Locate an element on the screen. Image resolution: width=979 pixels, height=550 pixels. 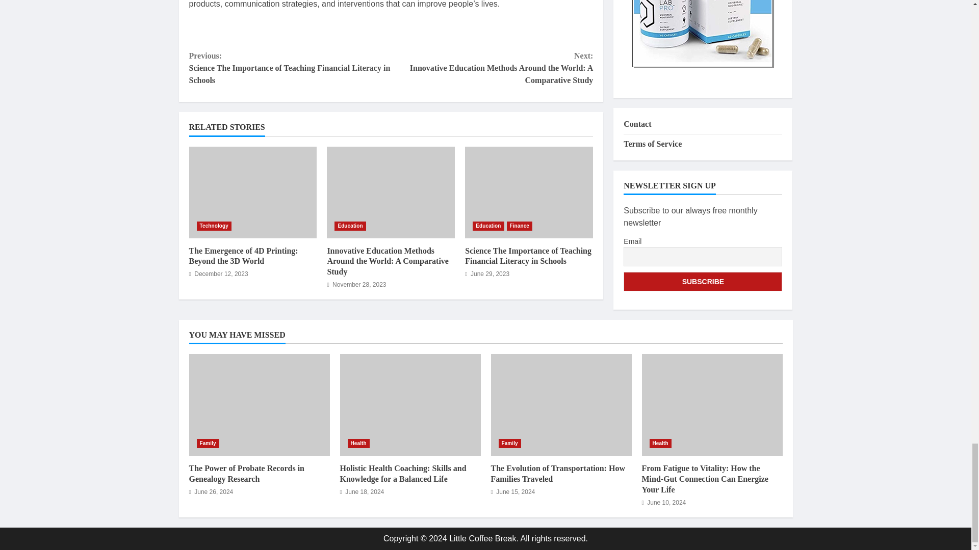
Finance is located at coordinates (520, 226).